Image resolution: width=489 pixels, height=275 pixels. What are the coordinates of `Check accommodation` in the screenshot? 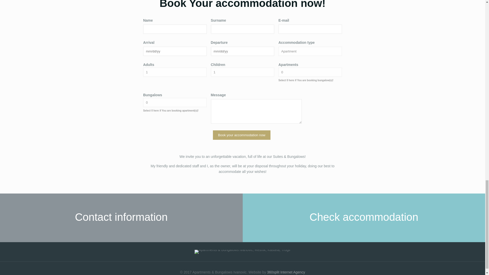 It's located at (364, 218).